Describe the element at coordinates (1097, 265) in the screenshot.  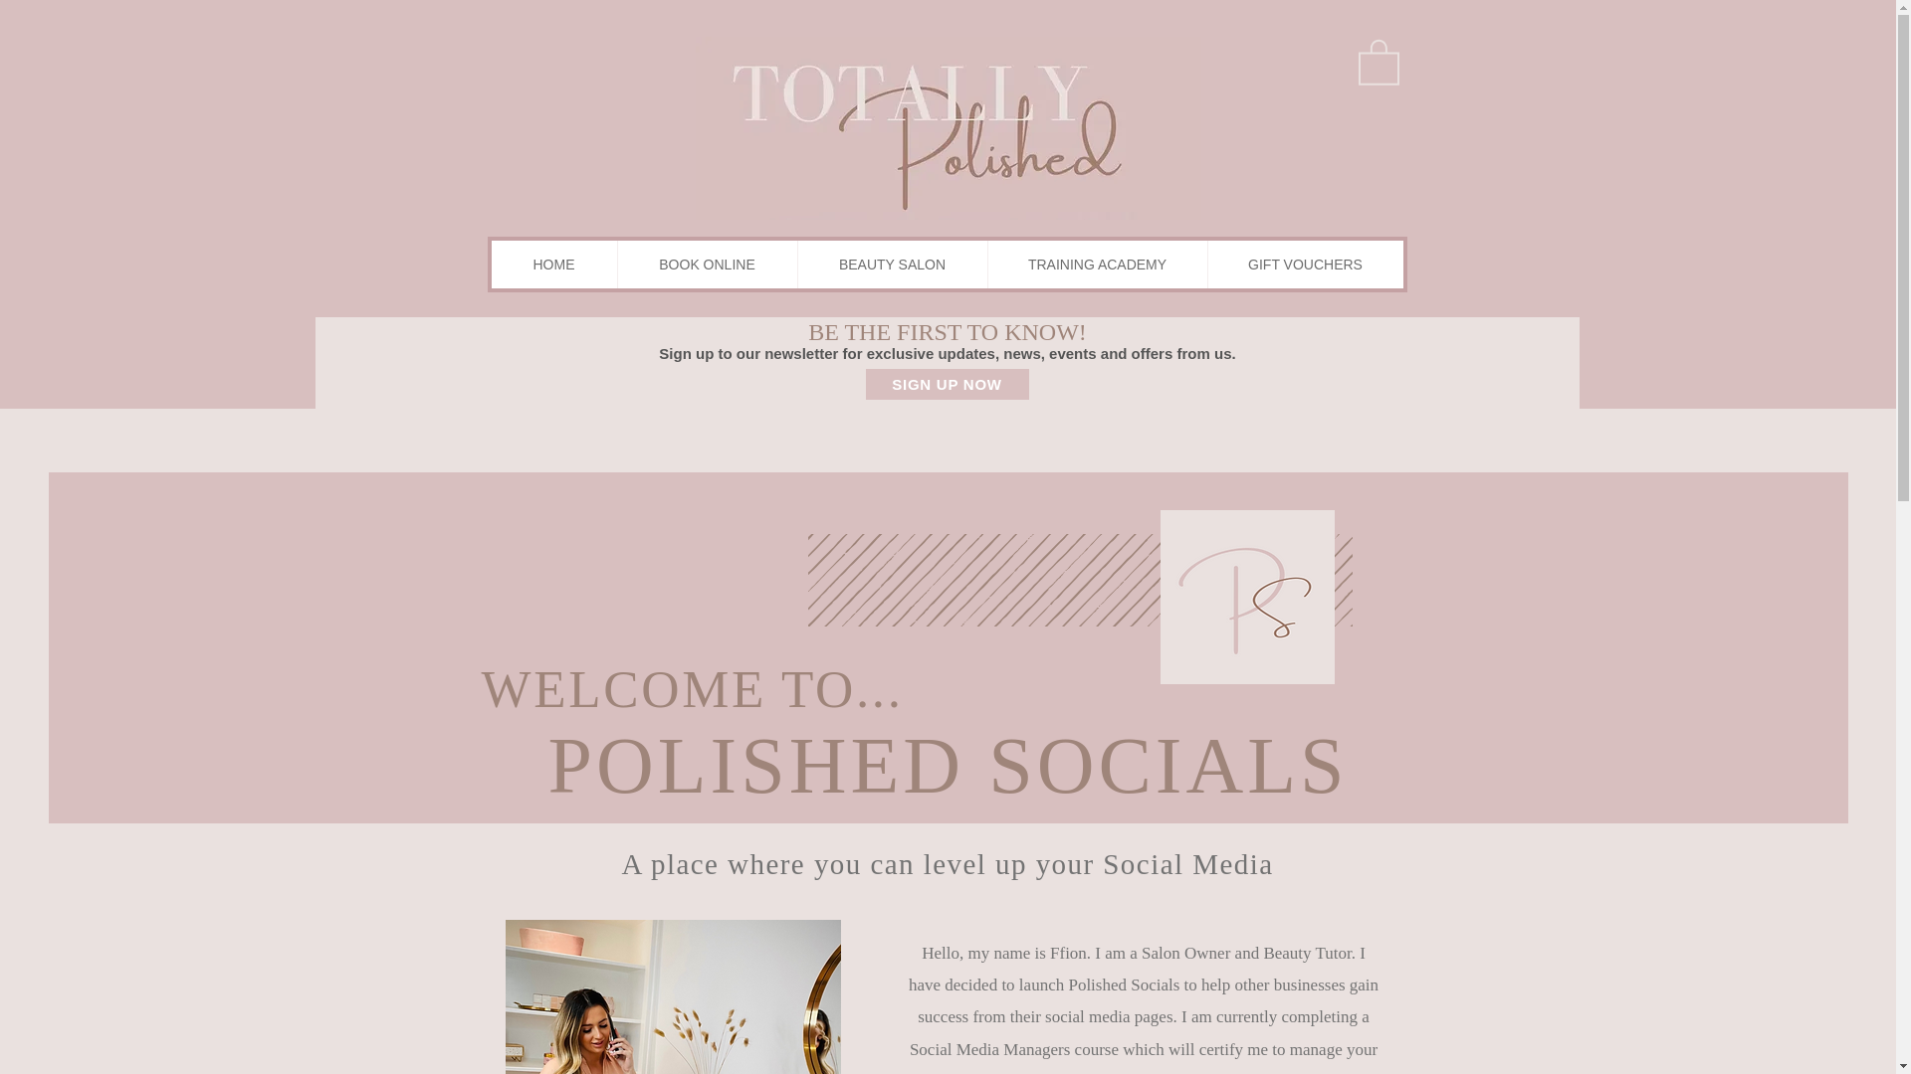
I see `TRAINING ACADEMY` at that location.